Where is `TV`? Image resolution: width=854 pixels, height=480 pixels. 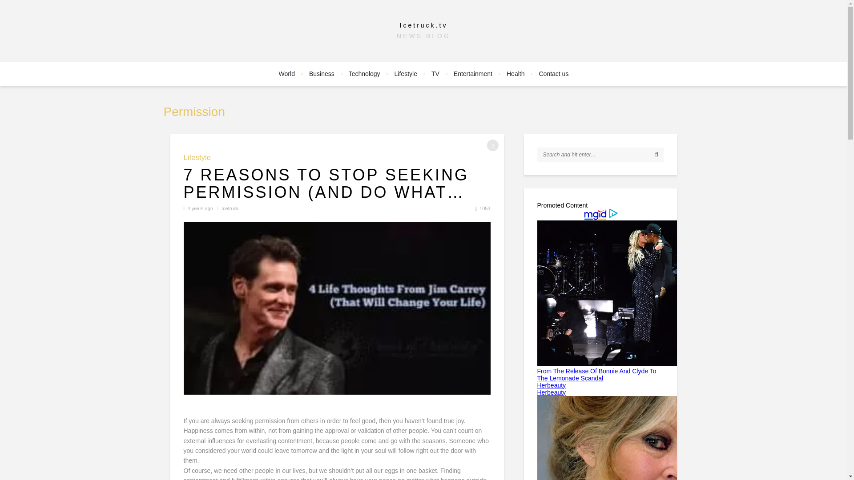
TV is located at coordinates (435, 74).